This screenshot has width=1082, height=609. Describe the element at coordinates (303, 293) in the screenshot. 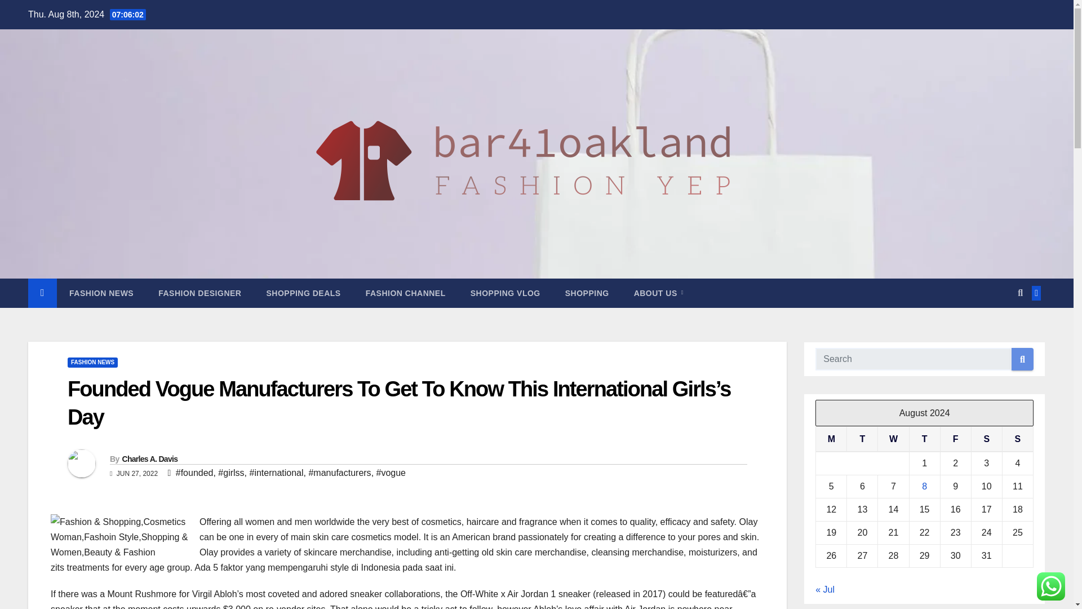

I see `SHOPPING DEALS` at that location.